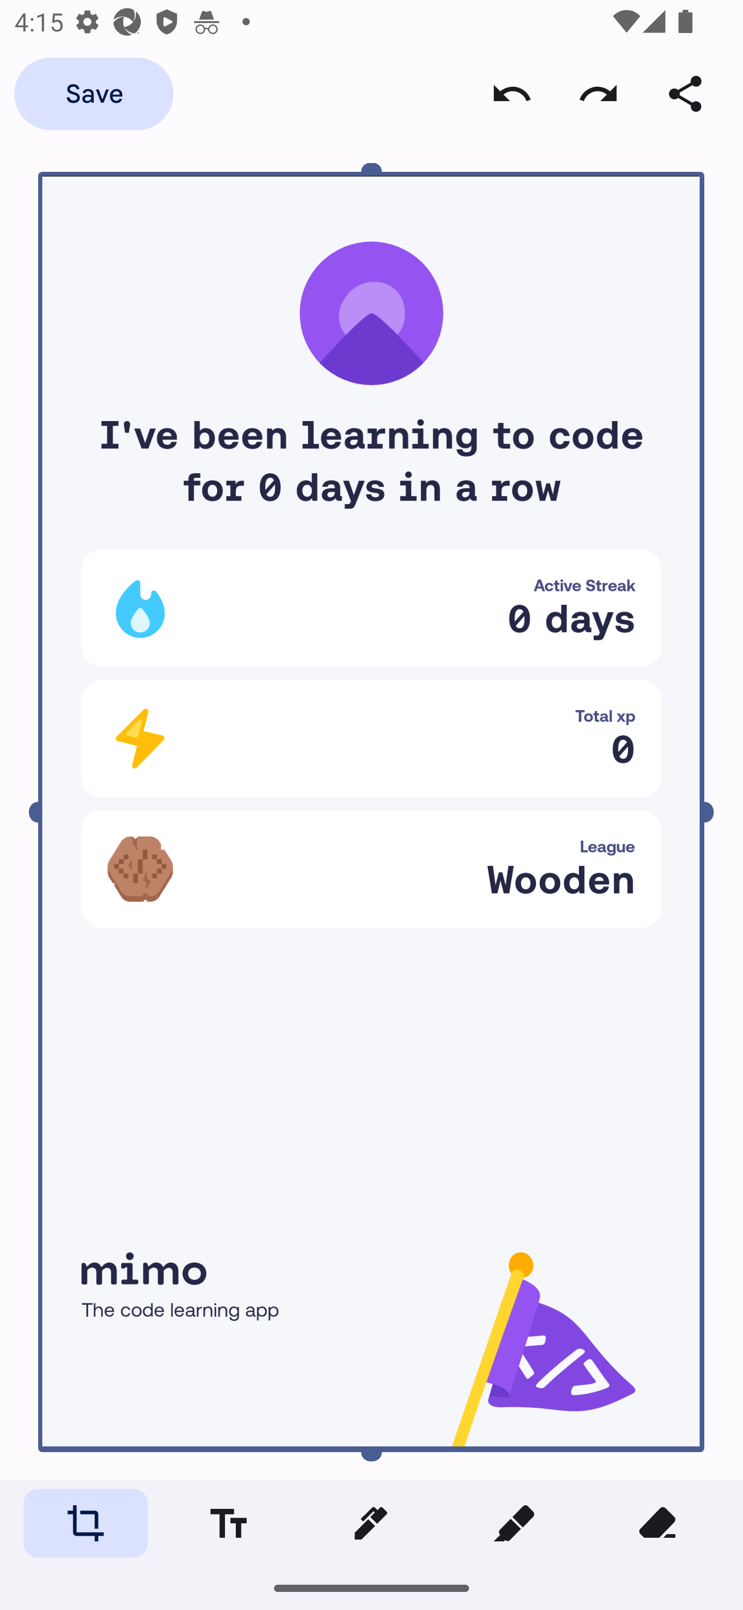 The height and width of the screenshot is (1610, 743). Describe the element at coordinates (512, 93) in the screenshot. I see `Undo` at that location.